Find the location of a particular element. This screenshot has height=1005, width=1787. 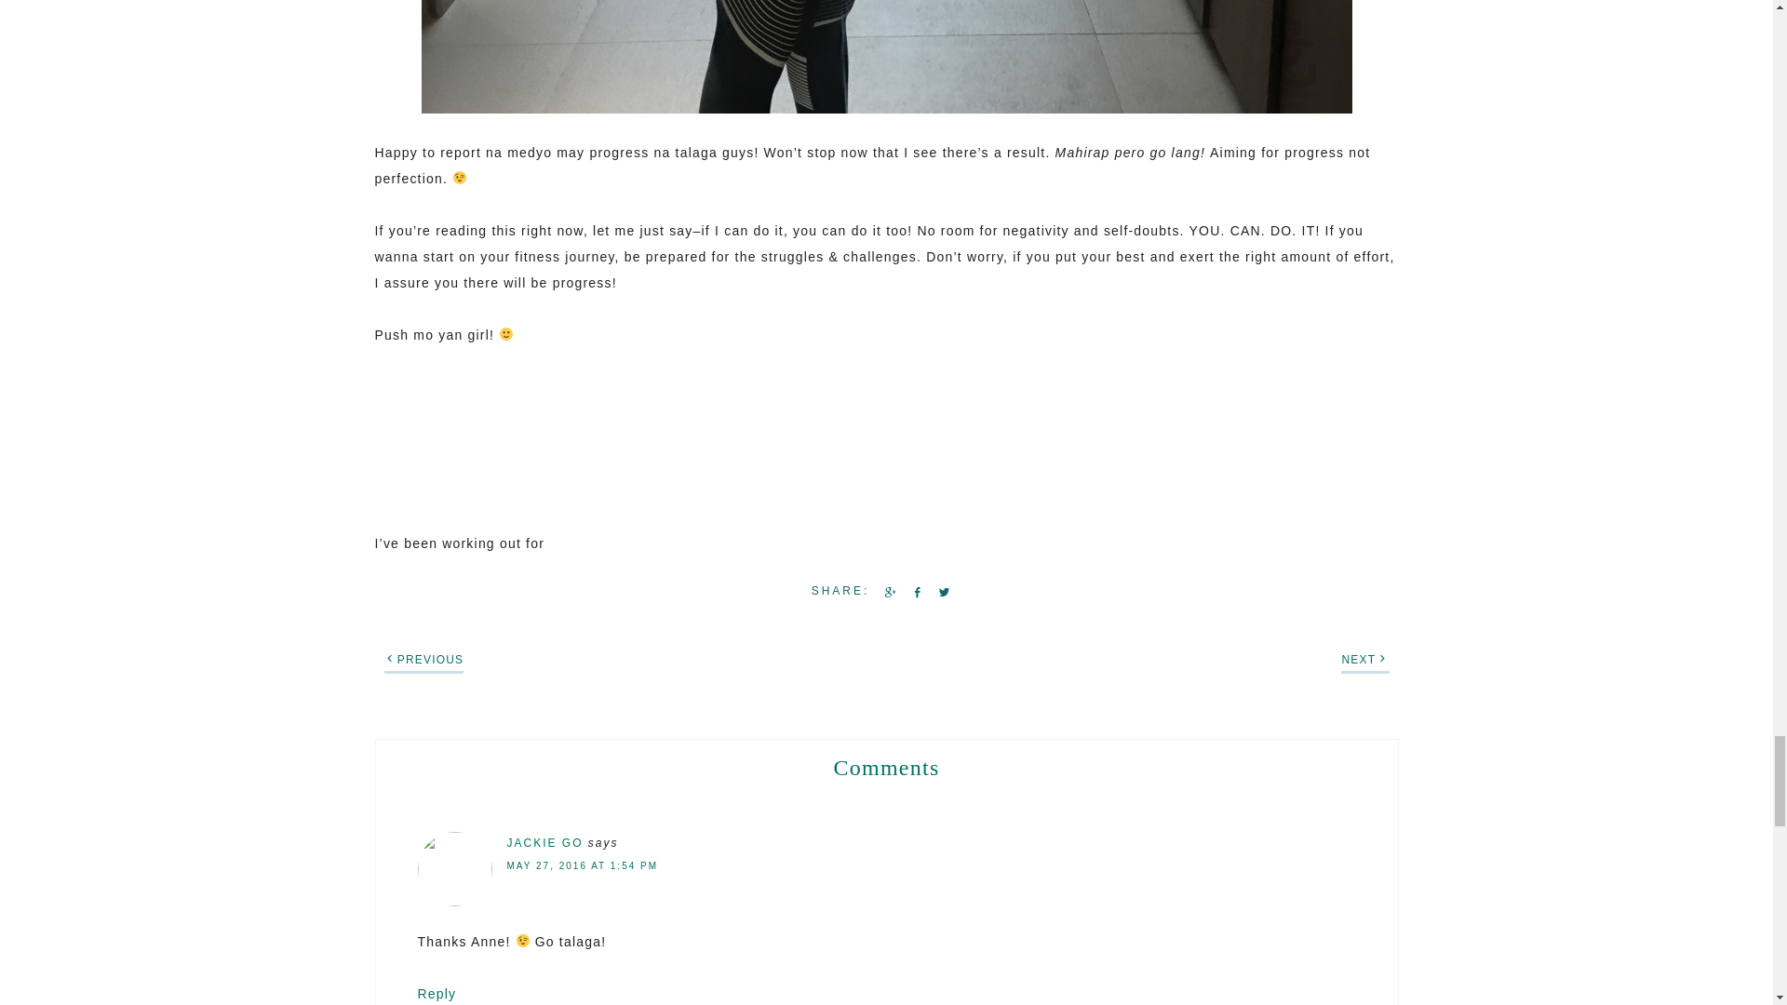

Share is located at coordinates (886, 592).